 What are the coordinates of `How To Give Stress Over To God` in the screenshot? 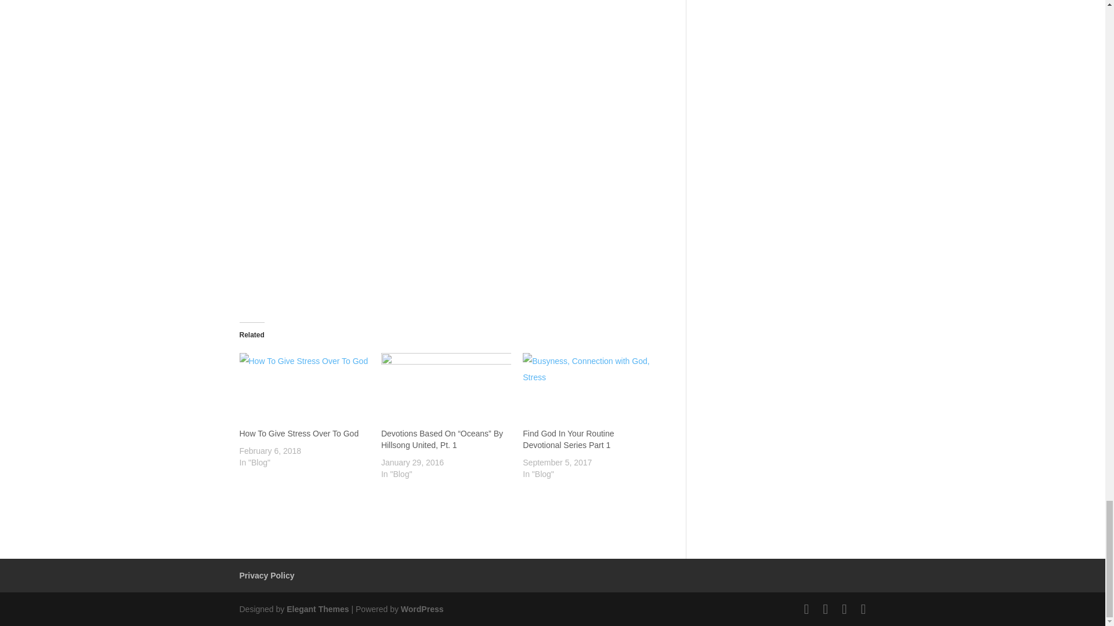 It's located at (299, 434).